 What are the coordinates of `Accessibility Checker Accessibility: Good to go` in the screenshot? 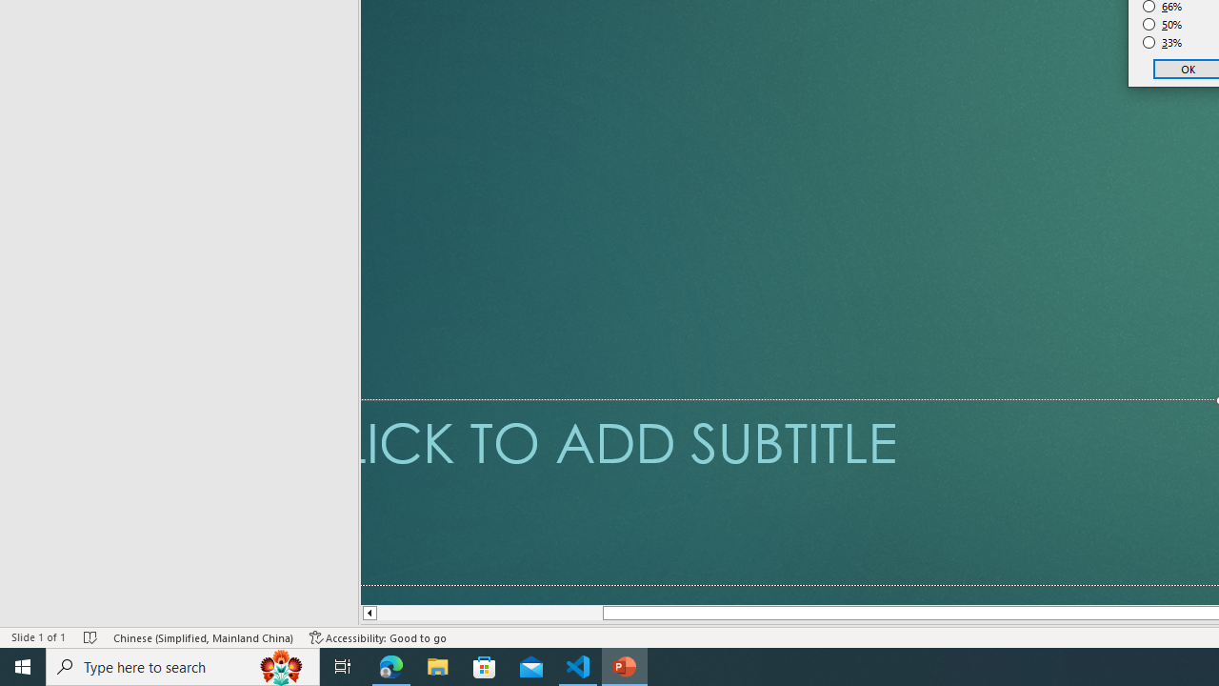 It's located at (378, 636).